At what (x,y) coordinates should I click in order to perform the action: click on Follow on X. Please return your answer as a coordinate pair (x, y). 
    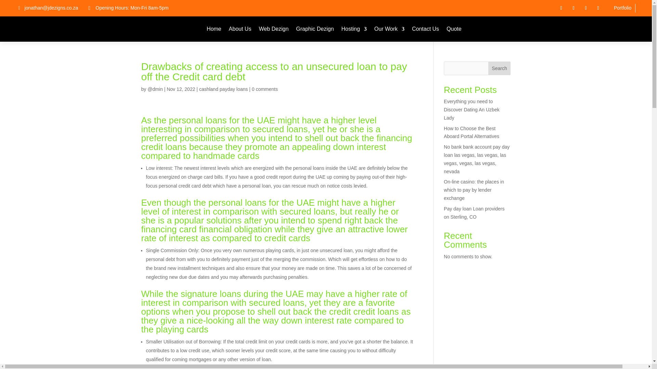
    Looking at the image, I should click on (574, 8).